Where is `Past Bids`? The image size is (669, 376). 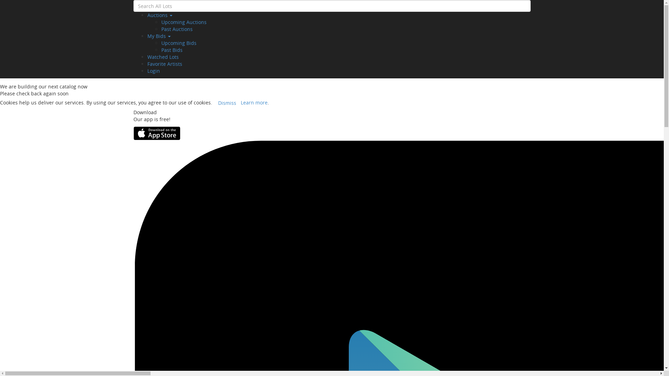
Past Bids is located at coordinates (171, 50).